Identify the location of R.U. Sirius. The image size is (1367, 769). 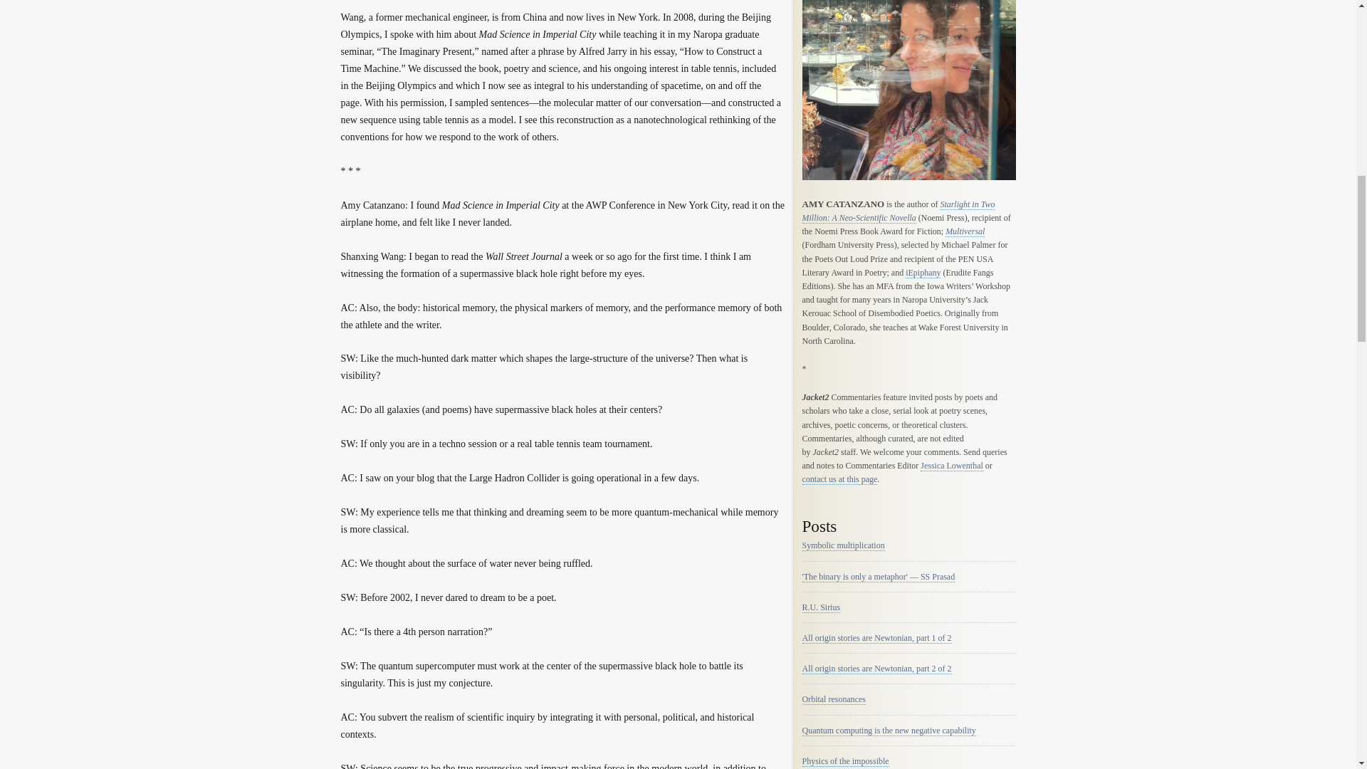
(820, 607).